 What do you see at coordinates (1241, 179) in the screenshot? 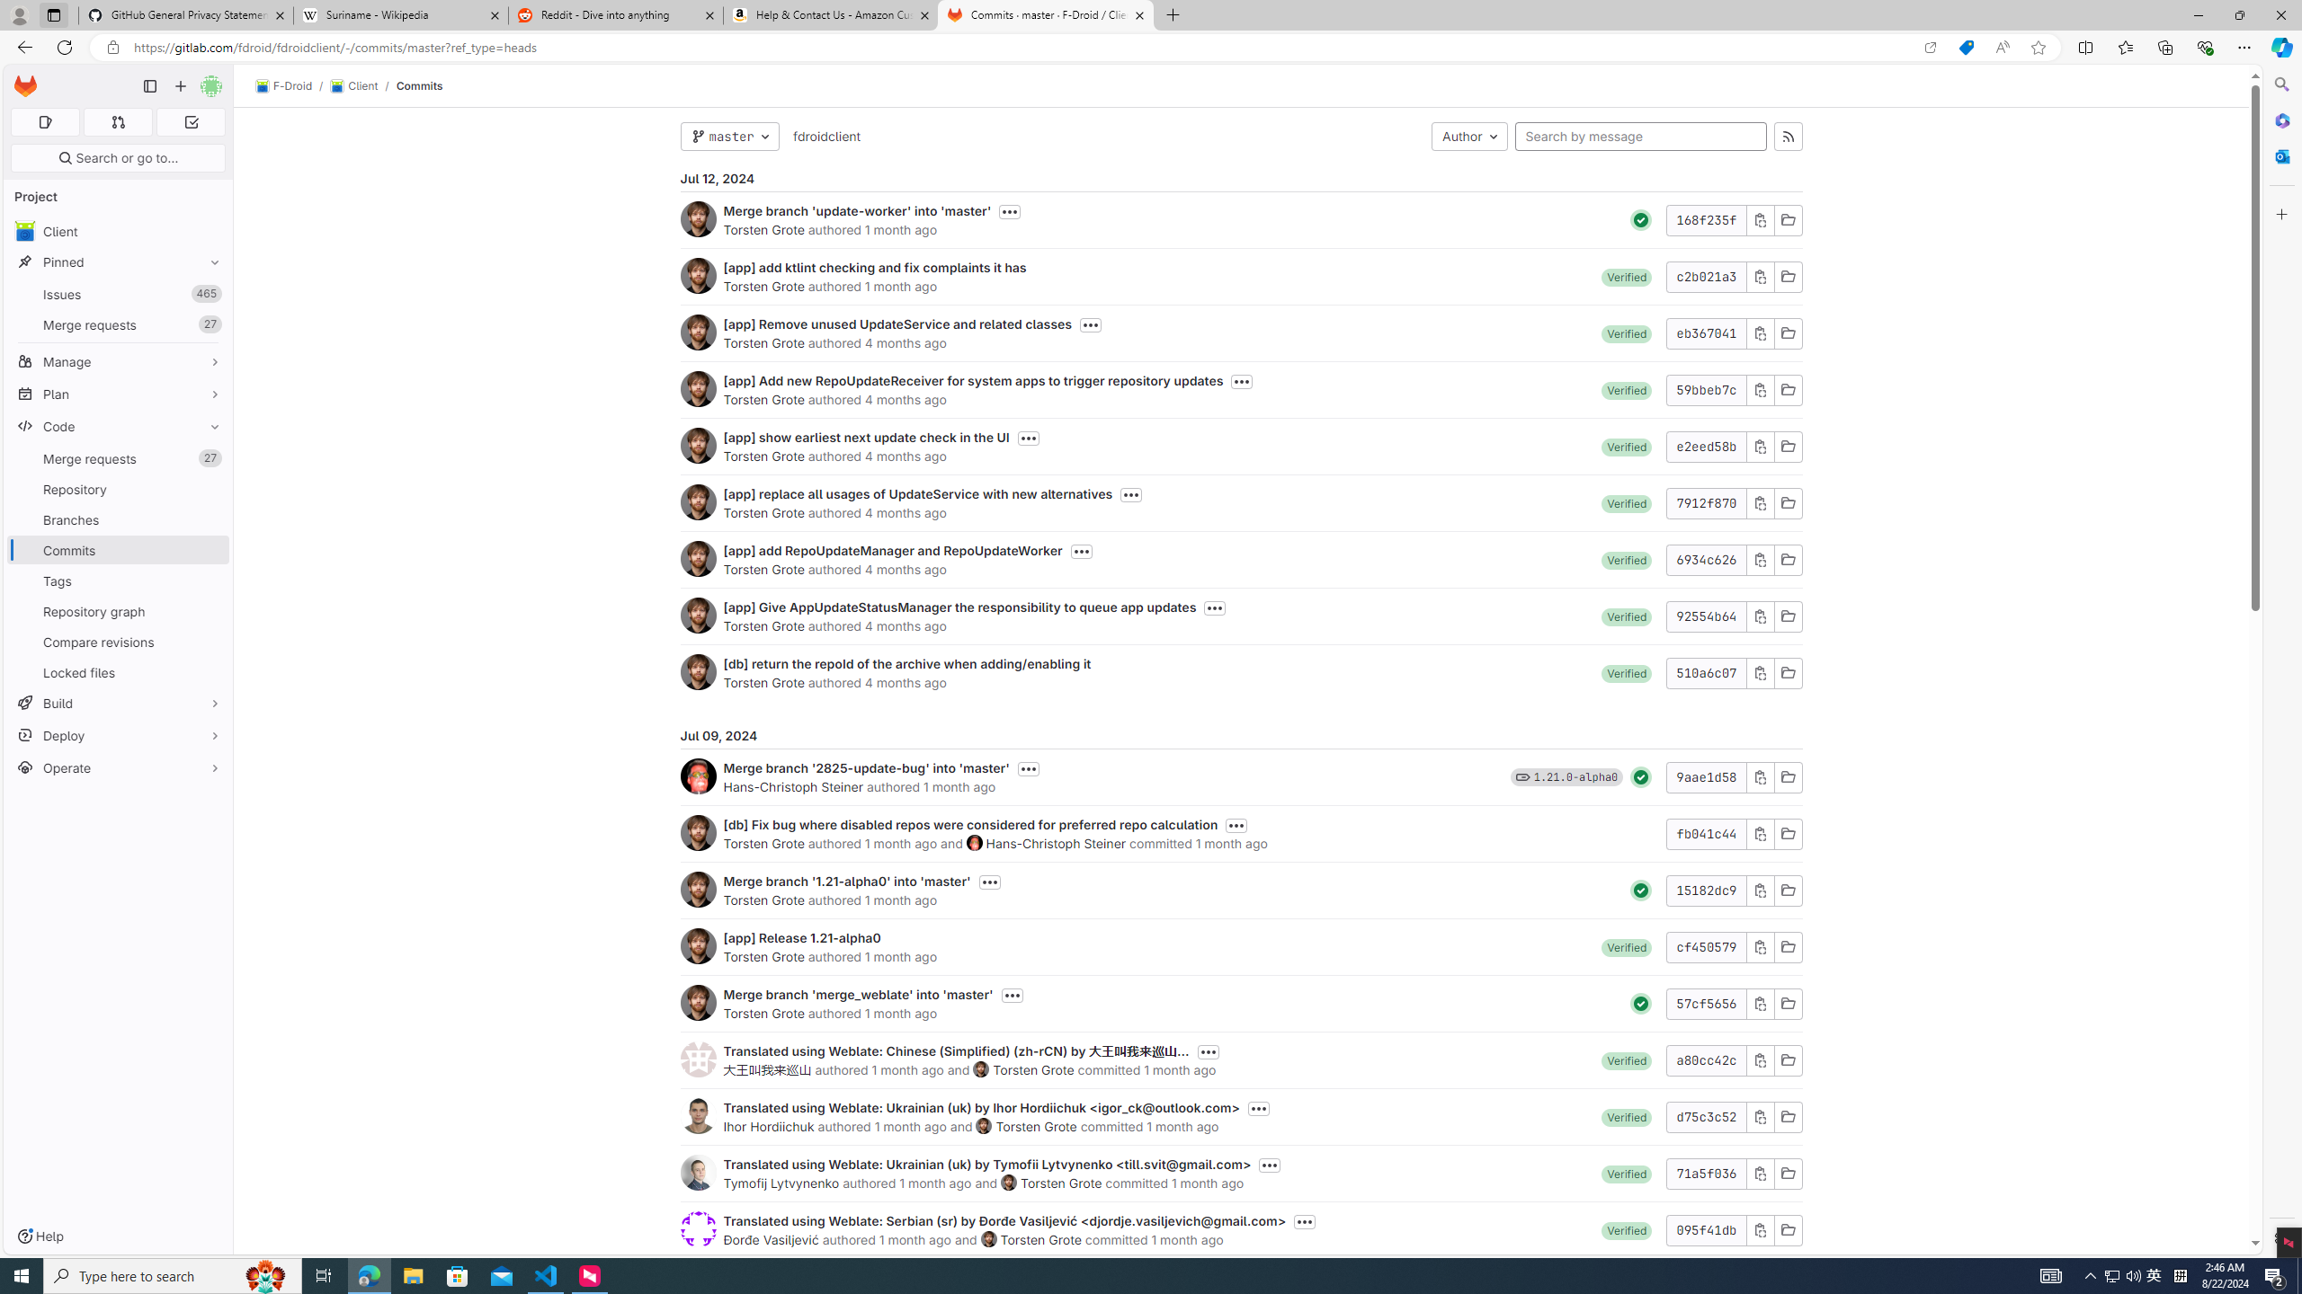
I see `Jul 12, 2024` at bounding box center [1241, 179].